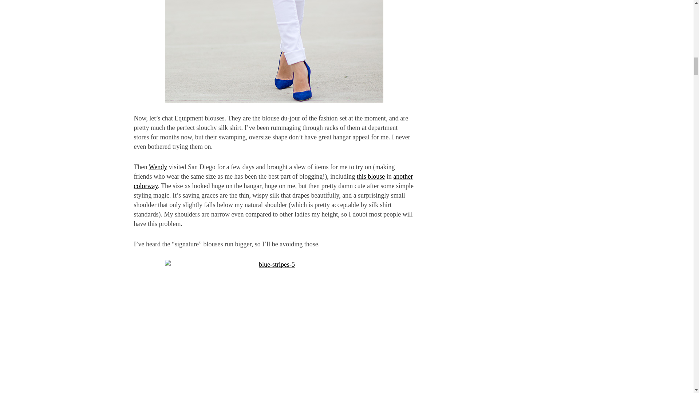 This screenshot has height=393, width=699. What do you see at coordinates (371, 176) in the screenshot?
I see `this blouse` at bounding box center [371, 176].